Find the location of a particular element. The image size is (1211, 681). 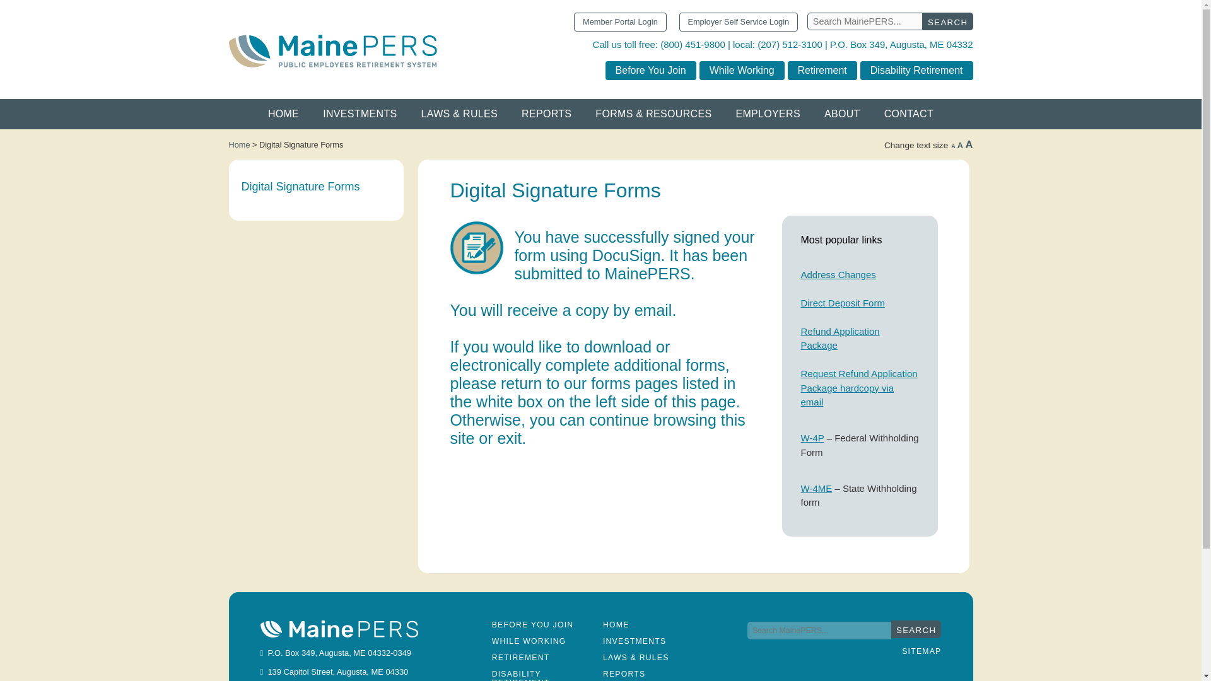

Member Portal Login is located at coordinates (842, 113).